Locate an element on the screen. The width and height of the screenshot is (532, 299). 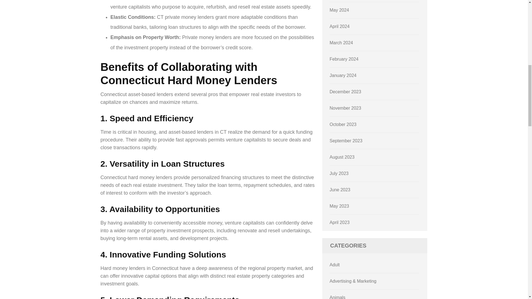
April 2023 is located at coordinates (340, 222).